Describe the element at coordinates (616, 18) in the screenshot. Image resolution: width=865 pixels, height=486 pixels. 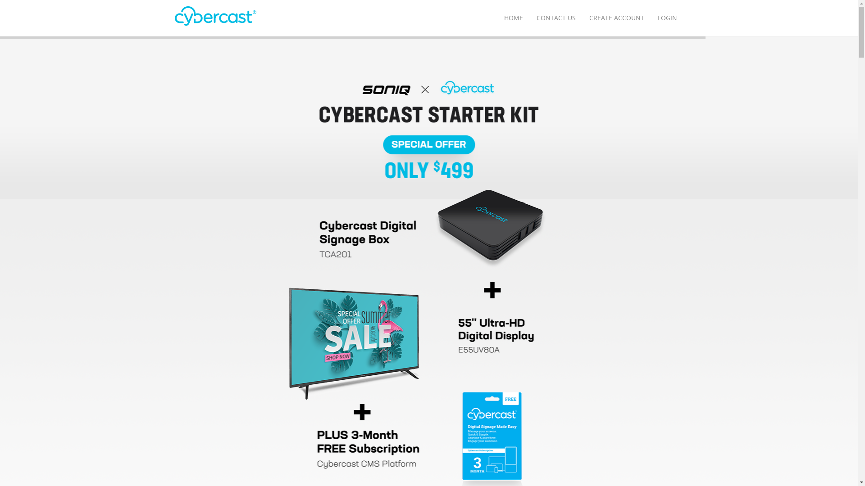
I see `CREATE ACCOUNT` at that location.